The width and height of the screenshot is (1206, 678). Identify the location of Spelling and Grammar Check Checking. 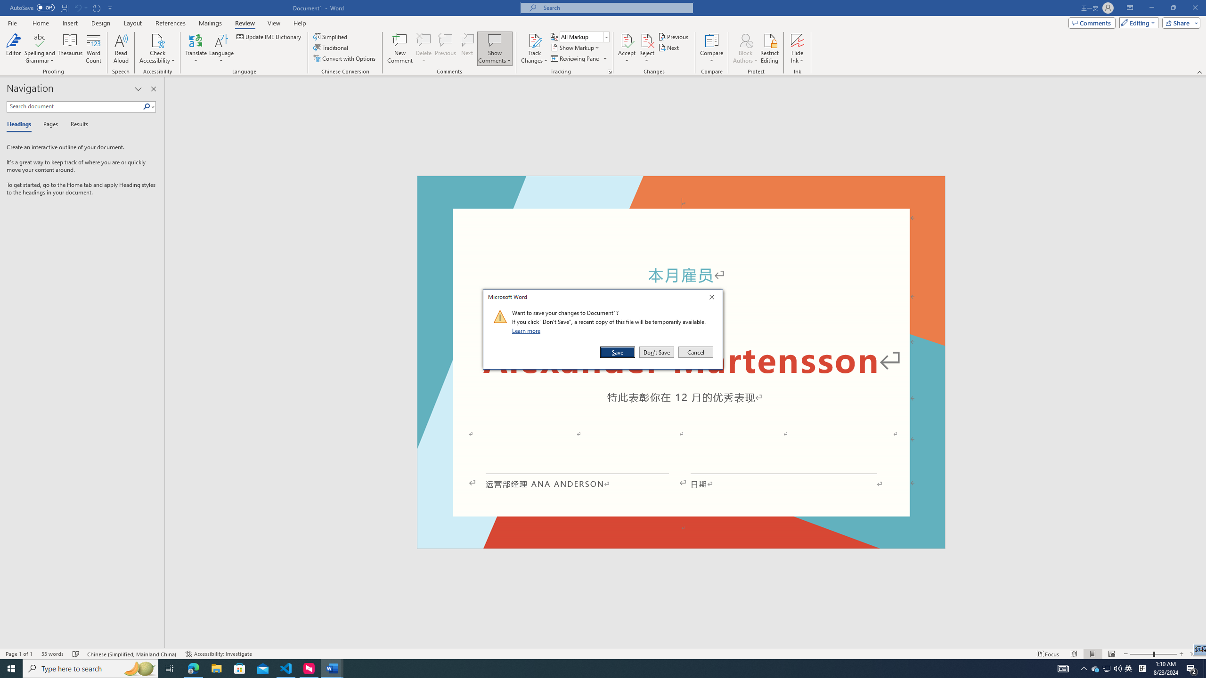
(76, 654).